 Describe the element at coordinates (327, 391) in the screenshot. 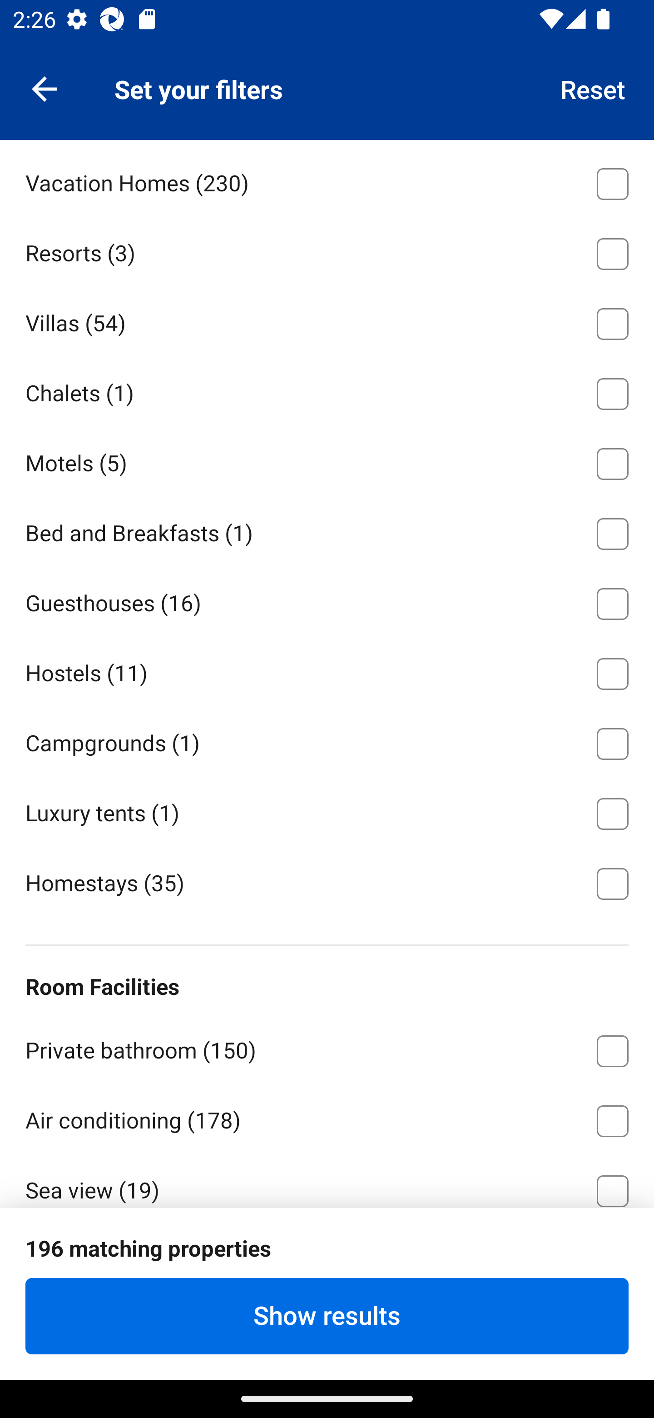

I see `Chalets ⁦(1)` at that location.